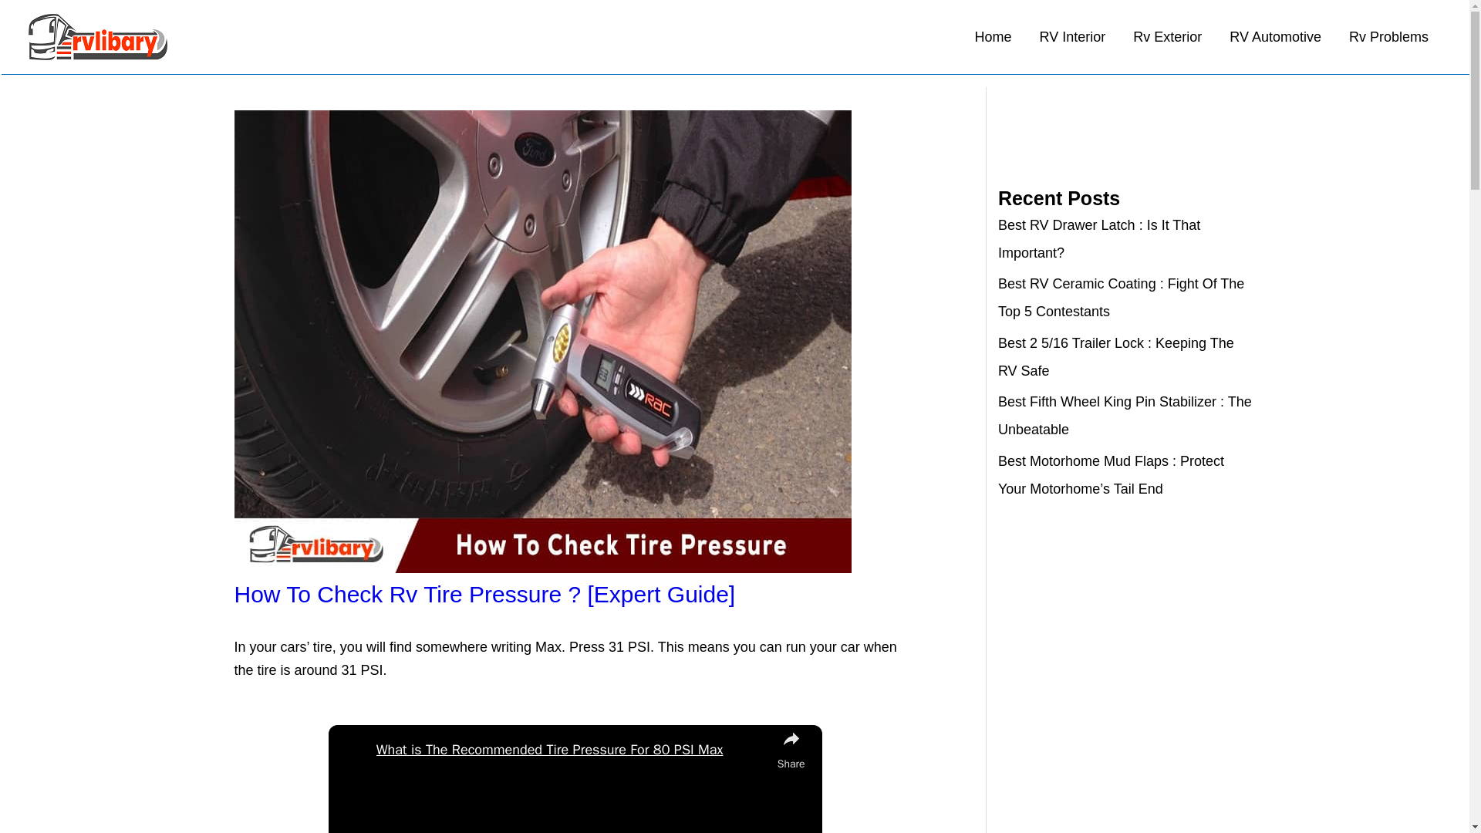 This screenshot has width=1481, height=833. Describe the element at coordinates (1276, 37) in the screenshot. I see `RV Automotive` at that location.